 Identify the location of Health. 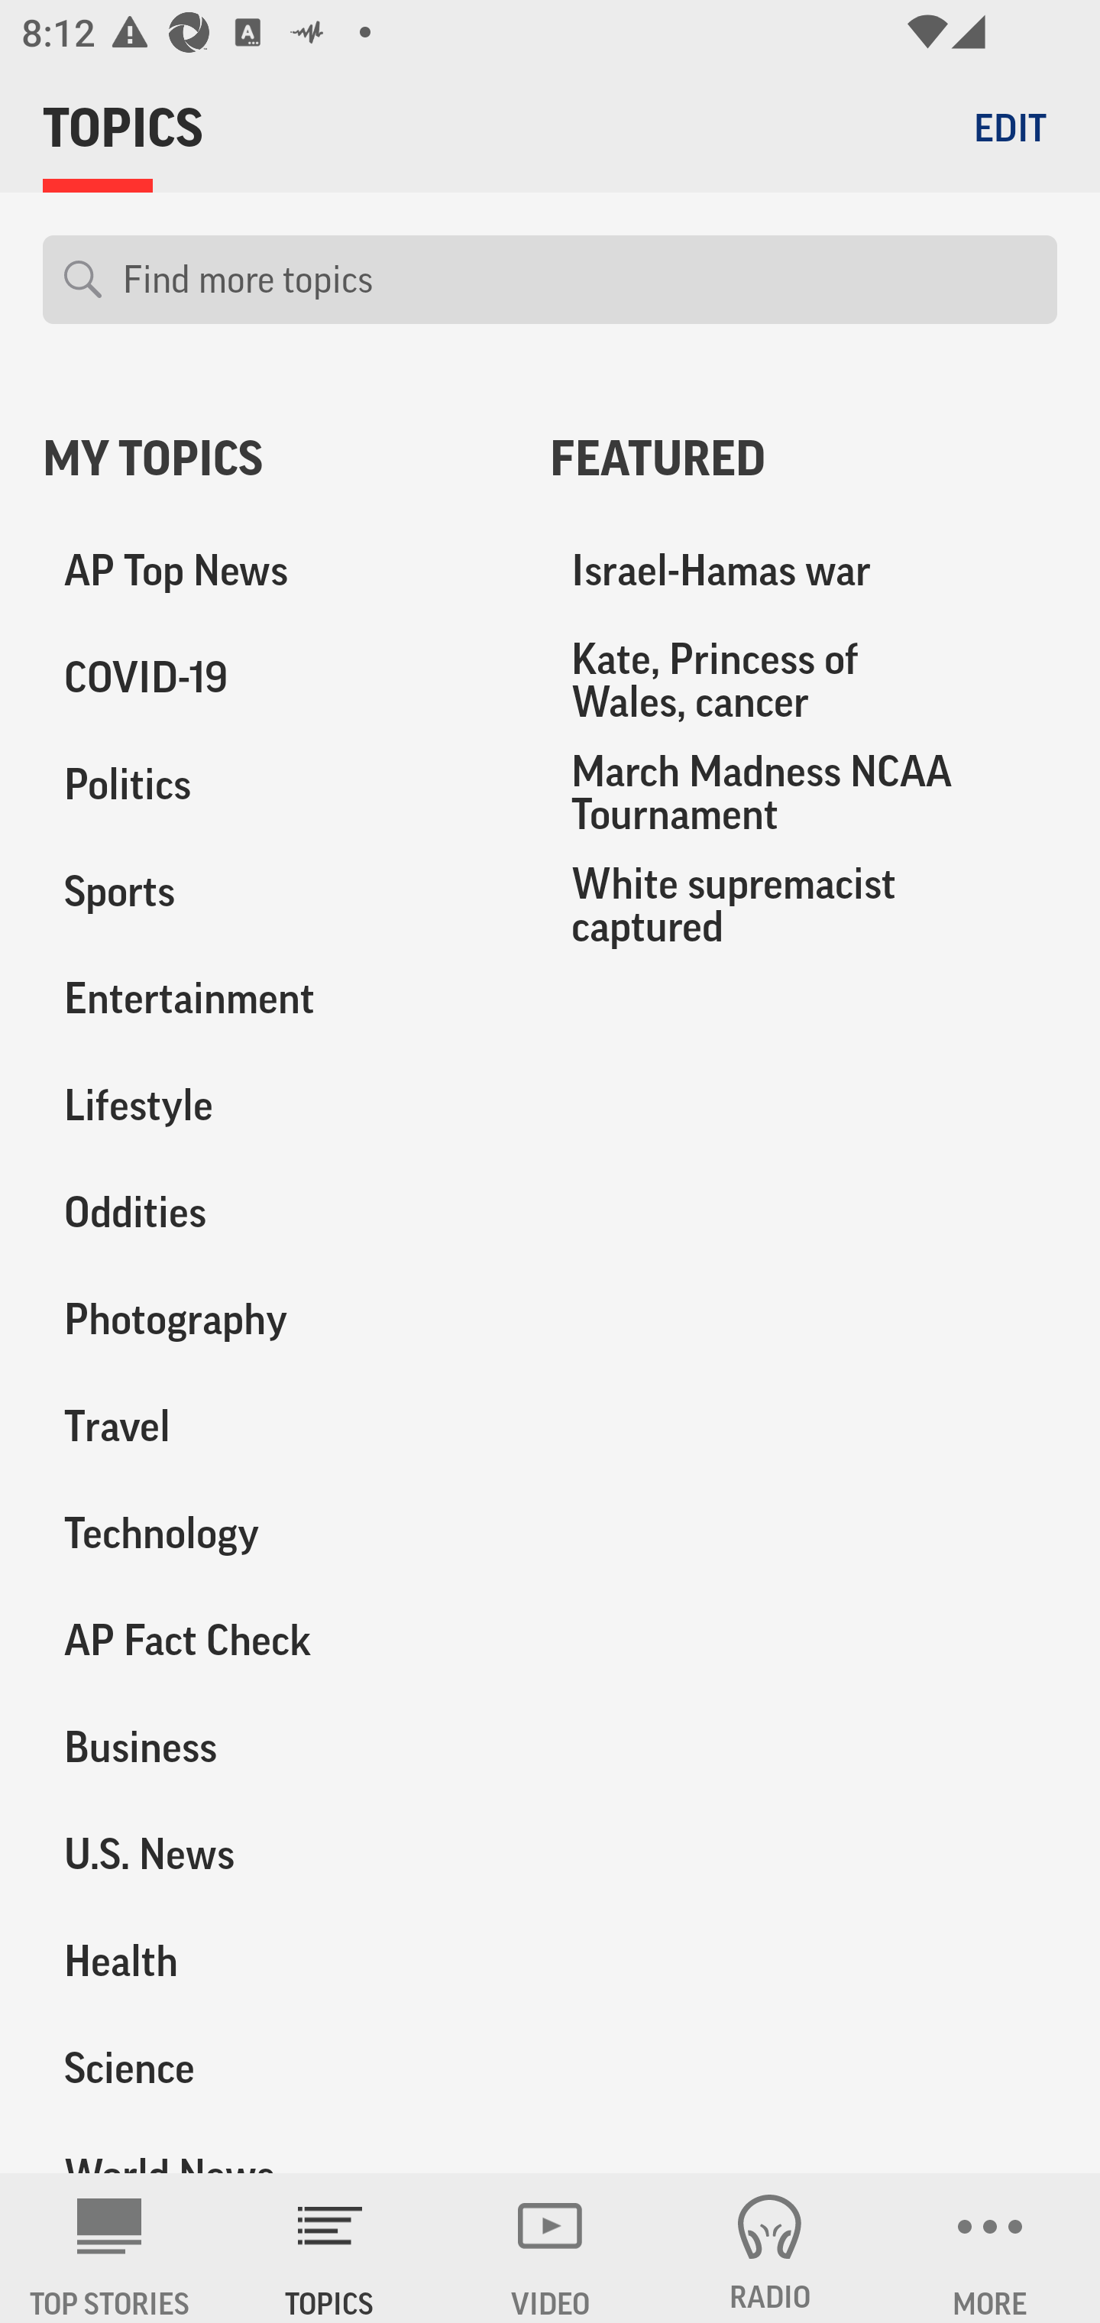
(275, 1960).